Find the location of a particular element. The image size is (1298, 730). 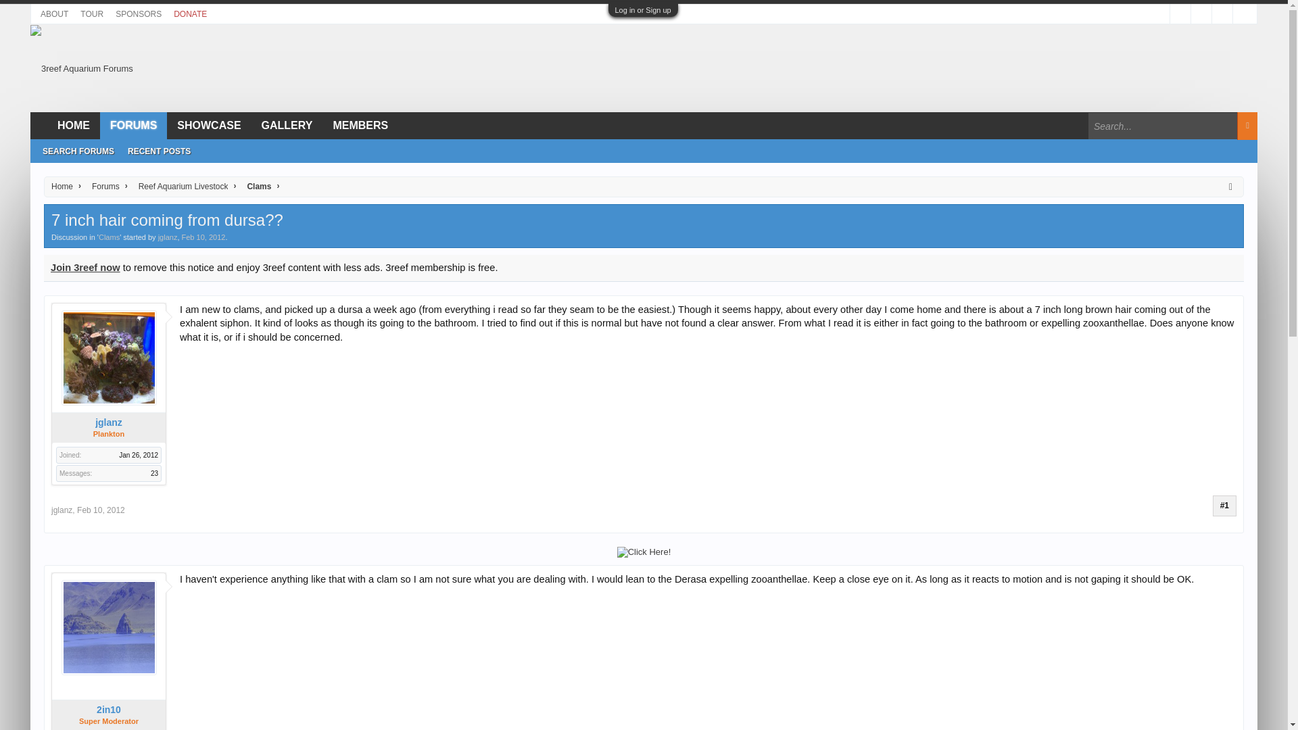

jglanz is located at coordinates (108, 422).